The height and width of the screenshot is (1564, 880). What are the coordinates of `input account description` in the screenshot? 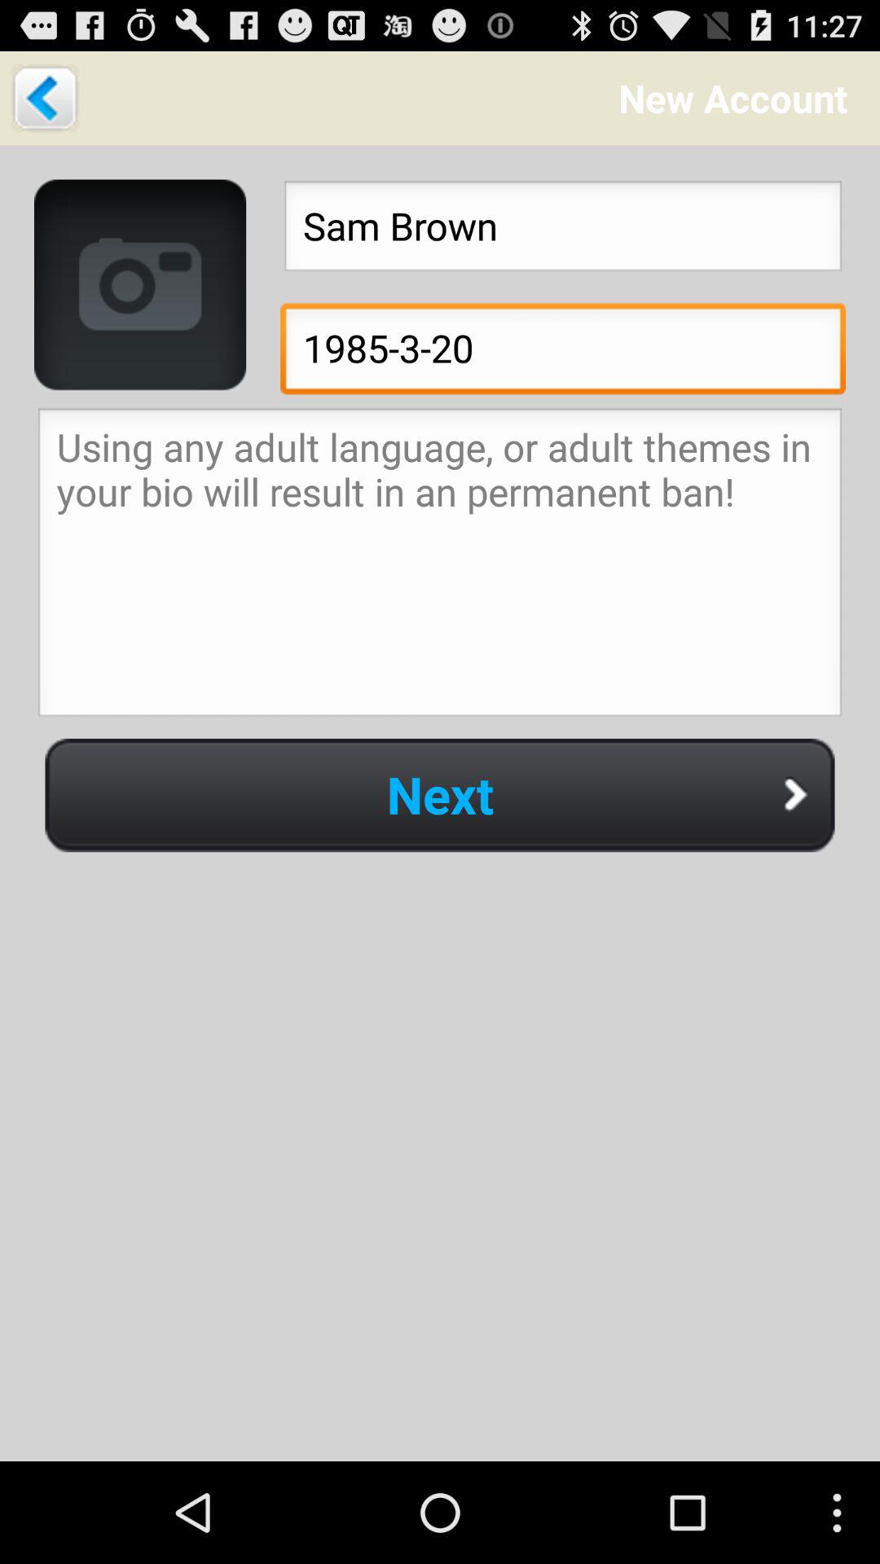 It's located at (440, 567).